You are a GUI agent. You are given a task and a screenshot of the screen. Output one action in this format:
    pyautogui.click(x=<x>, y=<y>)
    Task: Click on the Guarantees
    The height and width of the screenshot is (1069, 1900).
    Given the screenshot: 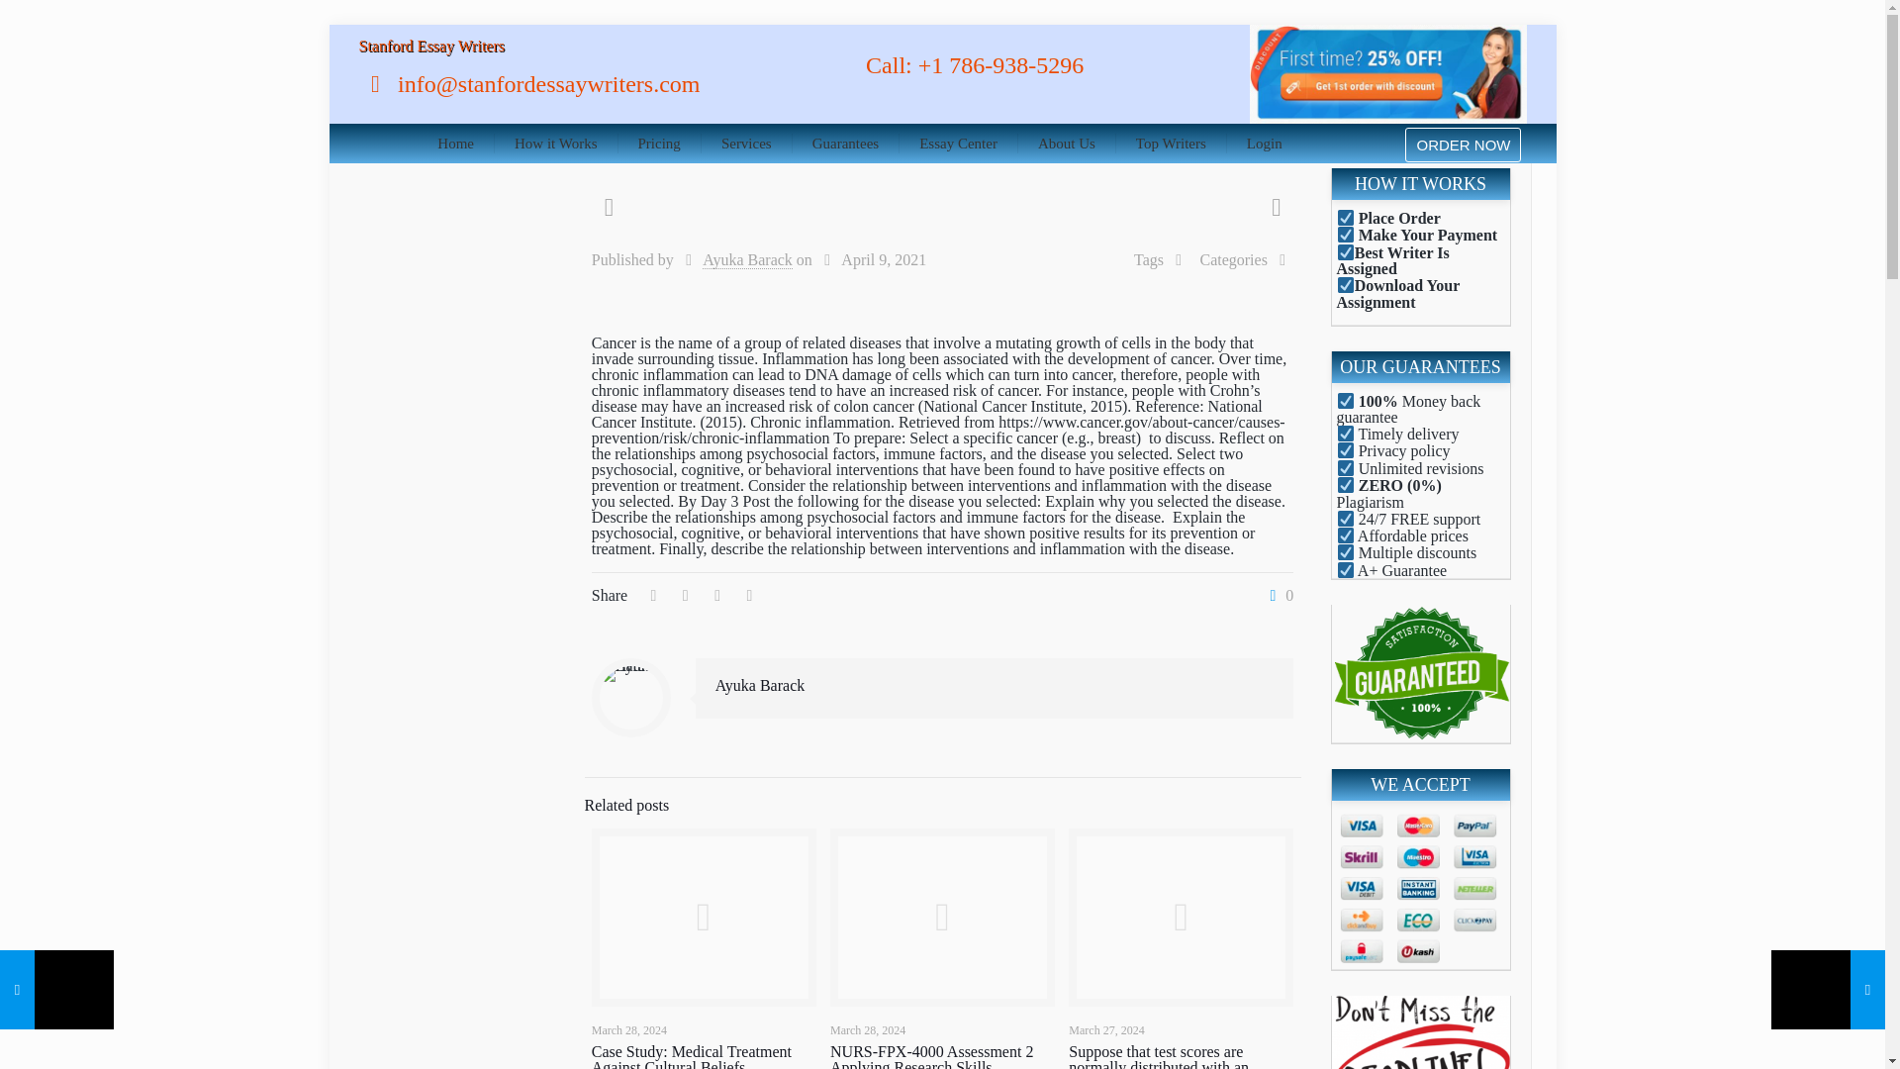 What is the action you would take?
    pyautogui.click(x=845, y=144)
    